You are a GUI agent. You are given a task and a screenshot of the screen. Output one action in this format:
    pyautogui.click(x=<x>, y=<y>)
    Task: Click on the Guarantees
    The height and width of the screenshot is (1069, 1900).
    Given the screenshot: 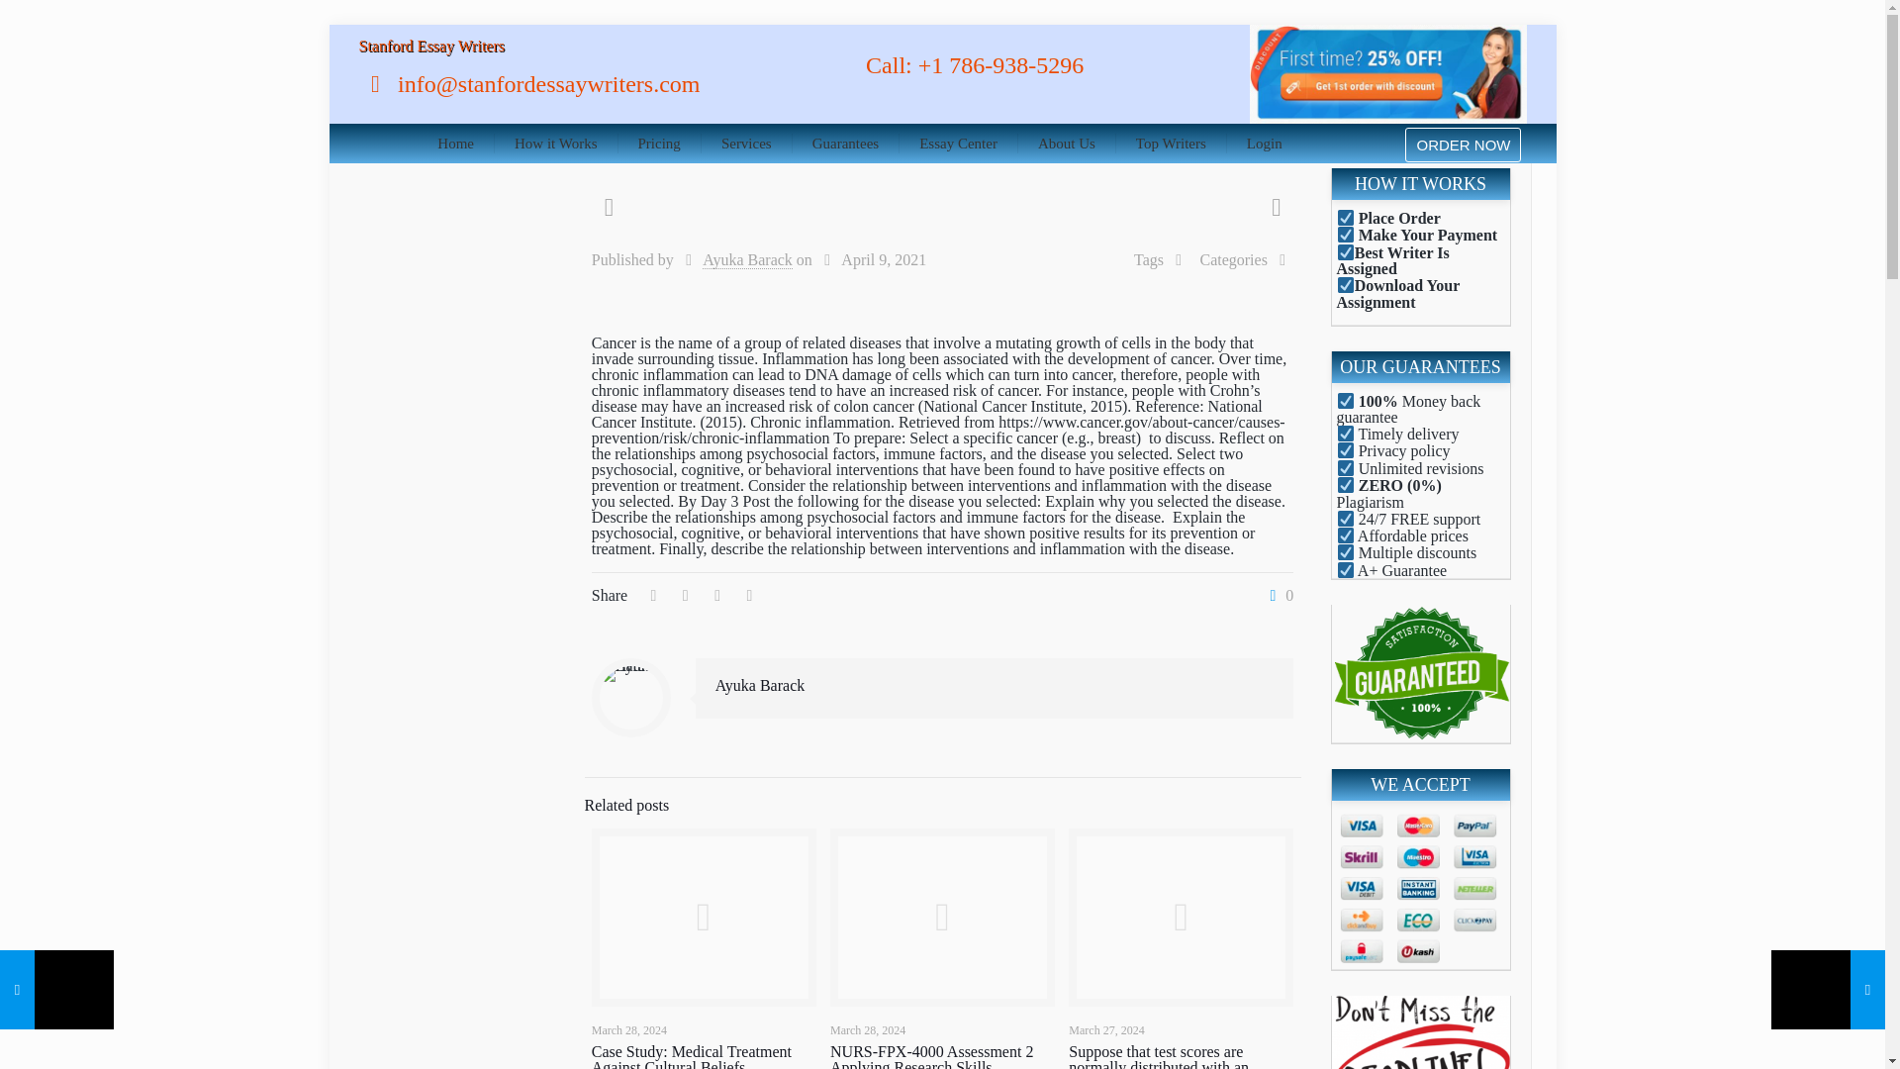 What is the action you would take?
    pyautogui.click(x=845, y=144)
    